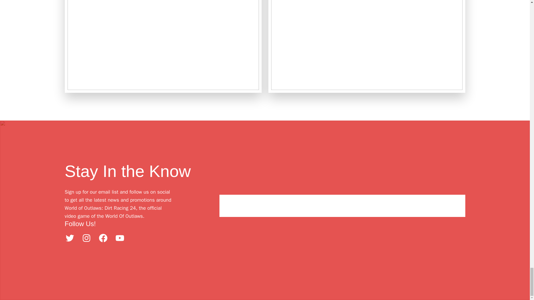 The width and height of the screenshot is (534, 300). What do you see at coordinates (103, 238) in the screenshot?
I see `Facebook` at bounding box center [103, 238].